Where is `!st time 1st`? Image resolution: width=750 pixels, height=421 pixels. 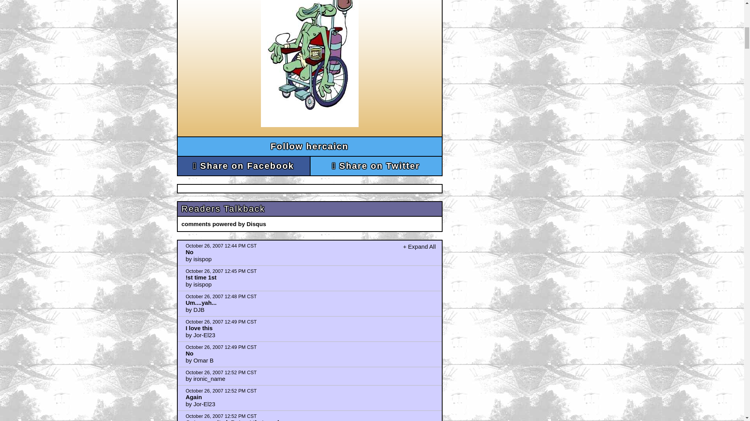
!st time 1st is located at coordinates (201, 278).